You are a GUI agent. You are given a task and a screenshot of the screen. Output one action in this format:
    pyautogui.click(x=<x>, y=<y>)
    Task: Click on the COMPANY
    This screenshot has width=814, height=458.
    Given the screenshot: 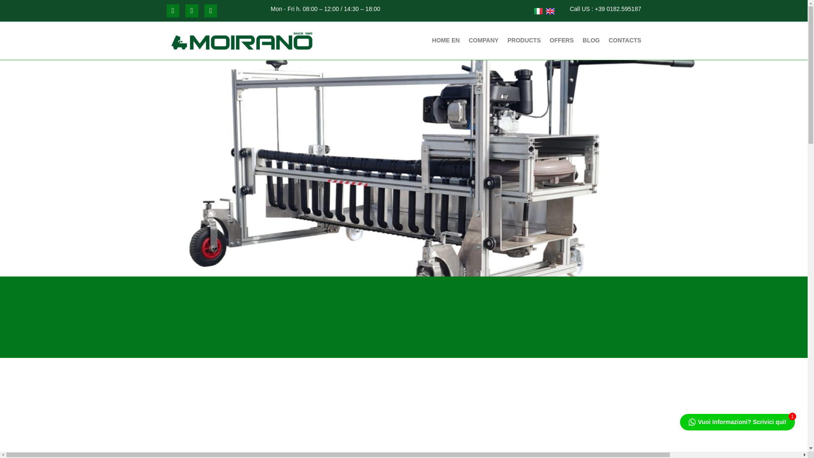 What is the action you would take?
    pyautogui.click(x=483, y=40)
    